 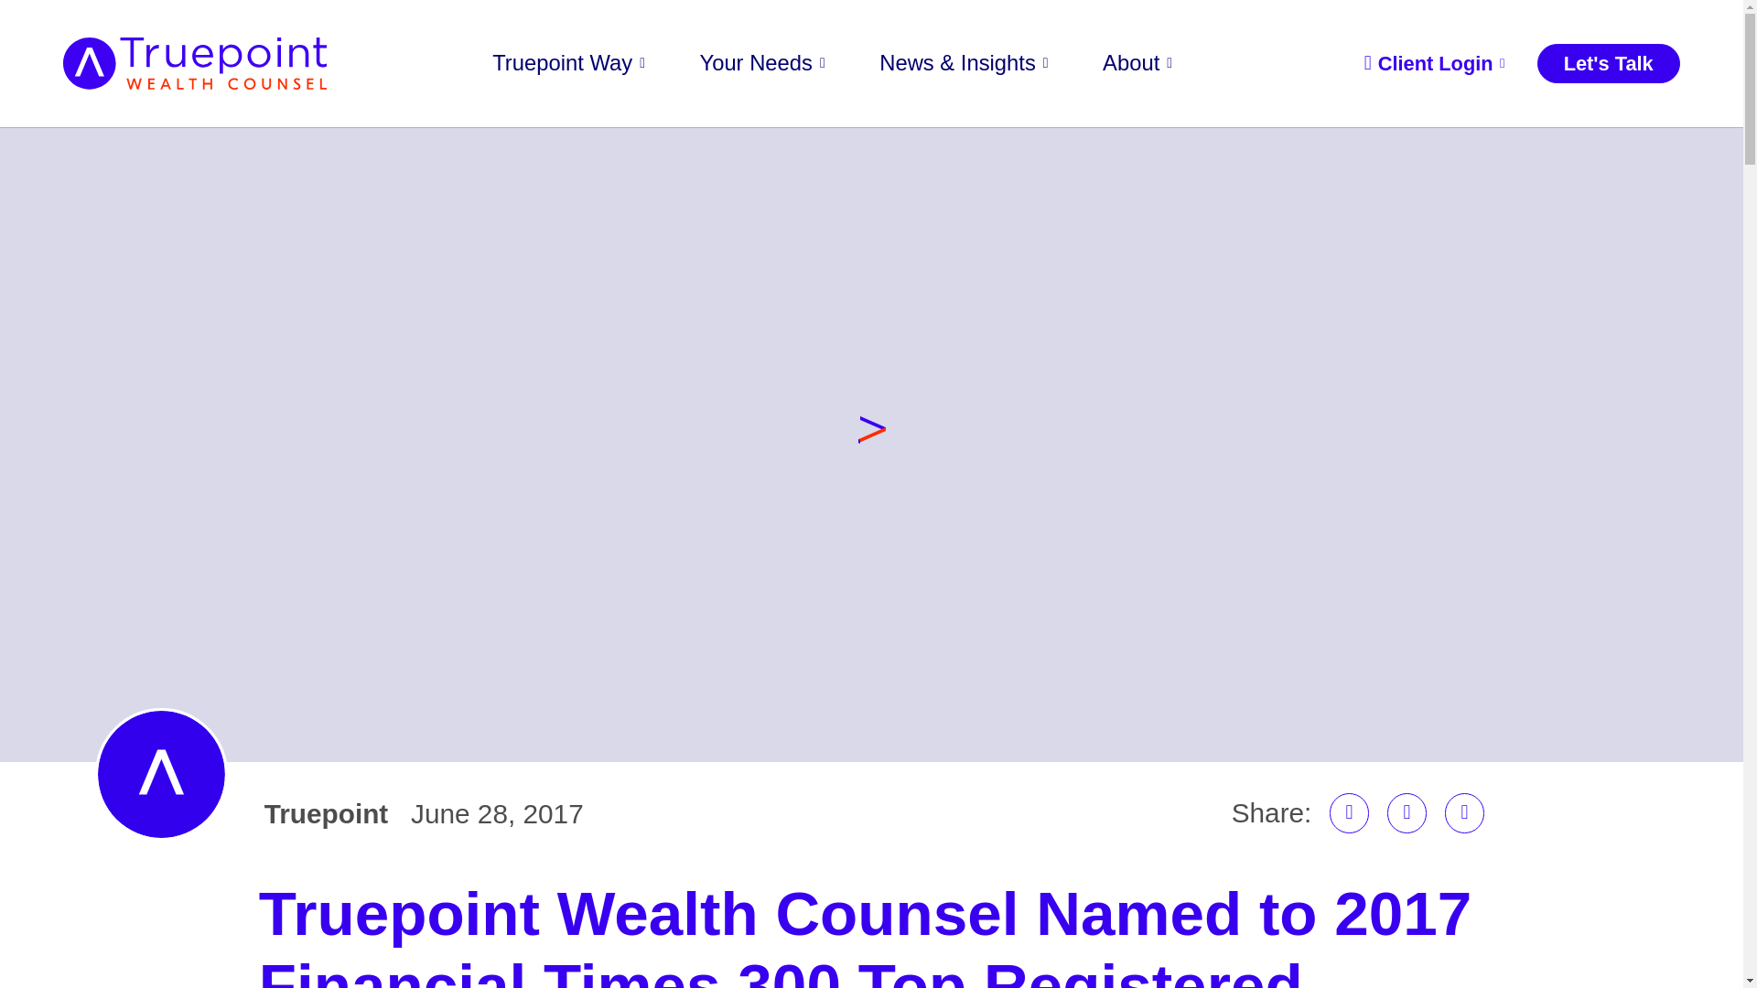 What do you see at coordinates (762, 64) in the screenshot?
I see `Your Needs` at bounding box center [762, 64].